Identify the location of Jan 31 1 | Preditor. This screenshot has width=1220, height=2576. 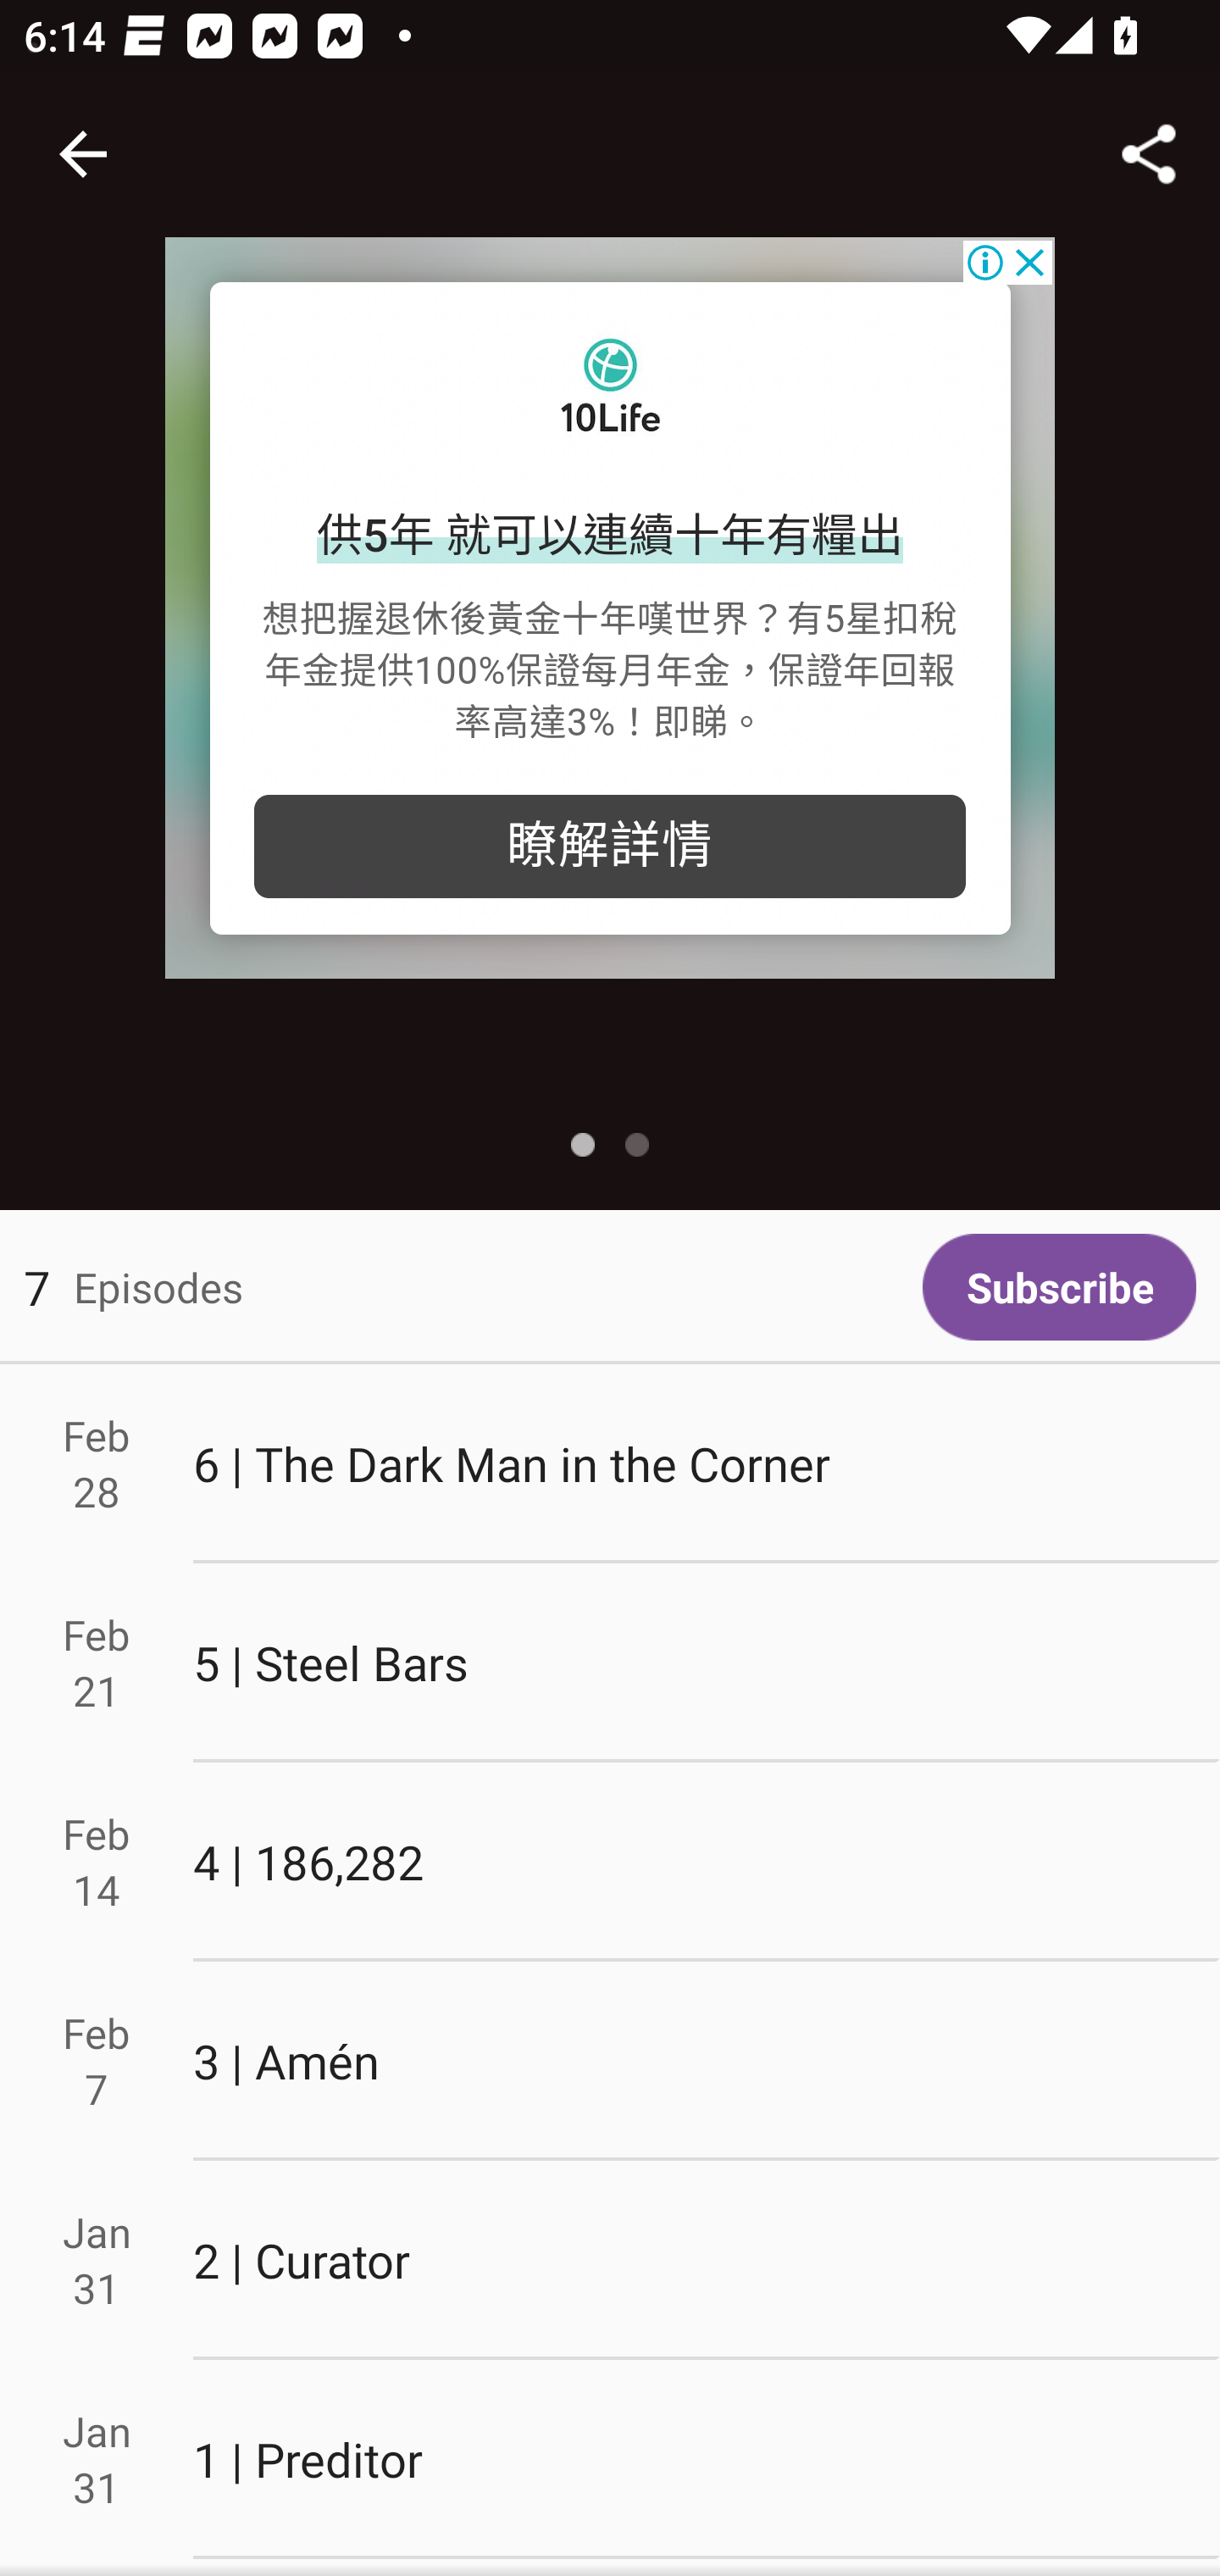
(610, 2458).